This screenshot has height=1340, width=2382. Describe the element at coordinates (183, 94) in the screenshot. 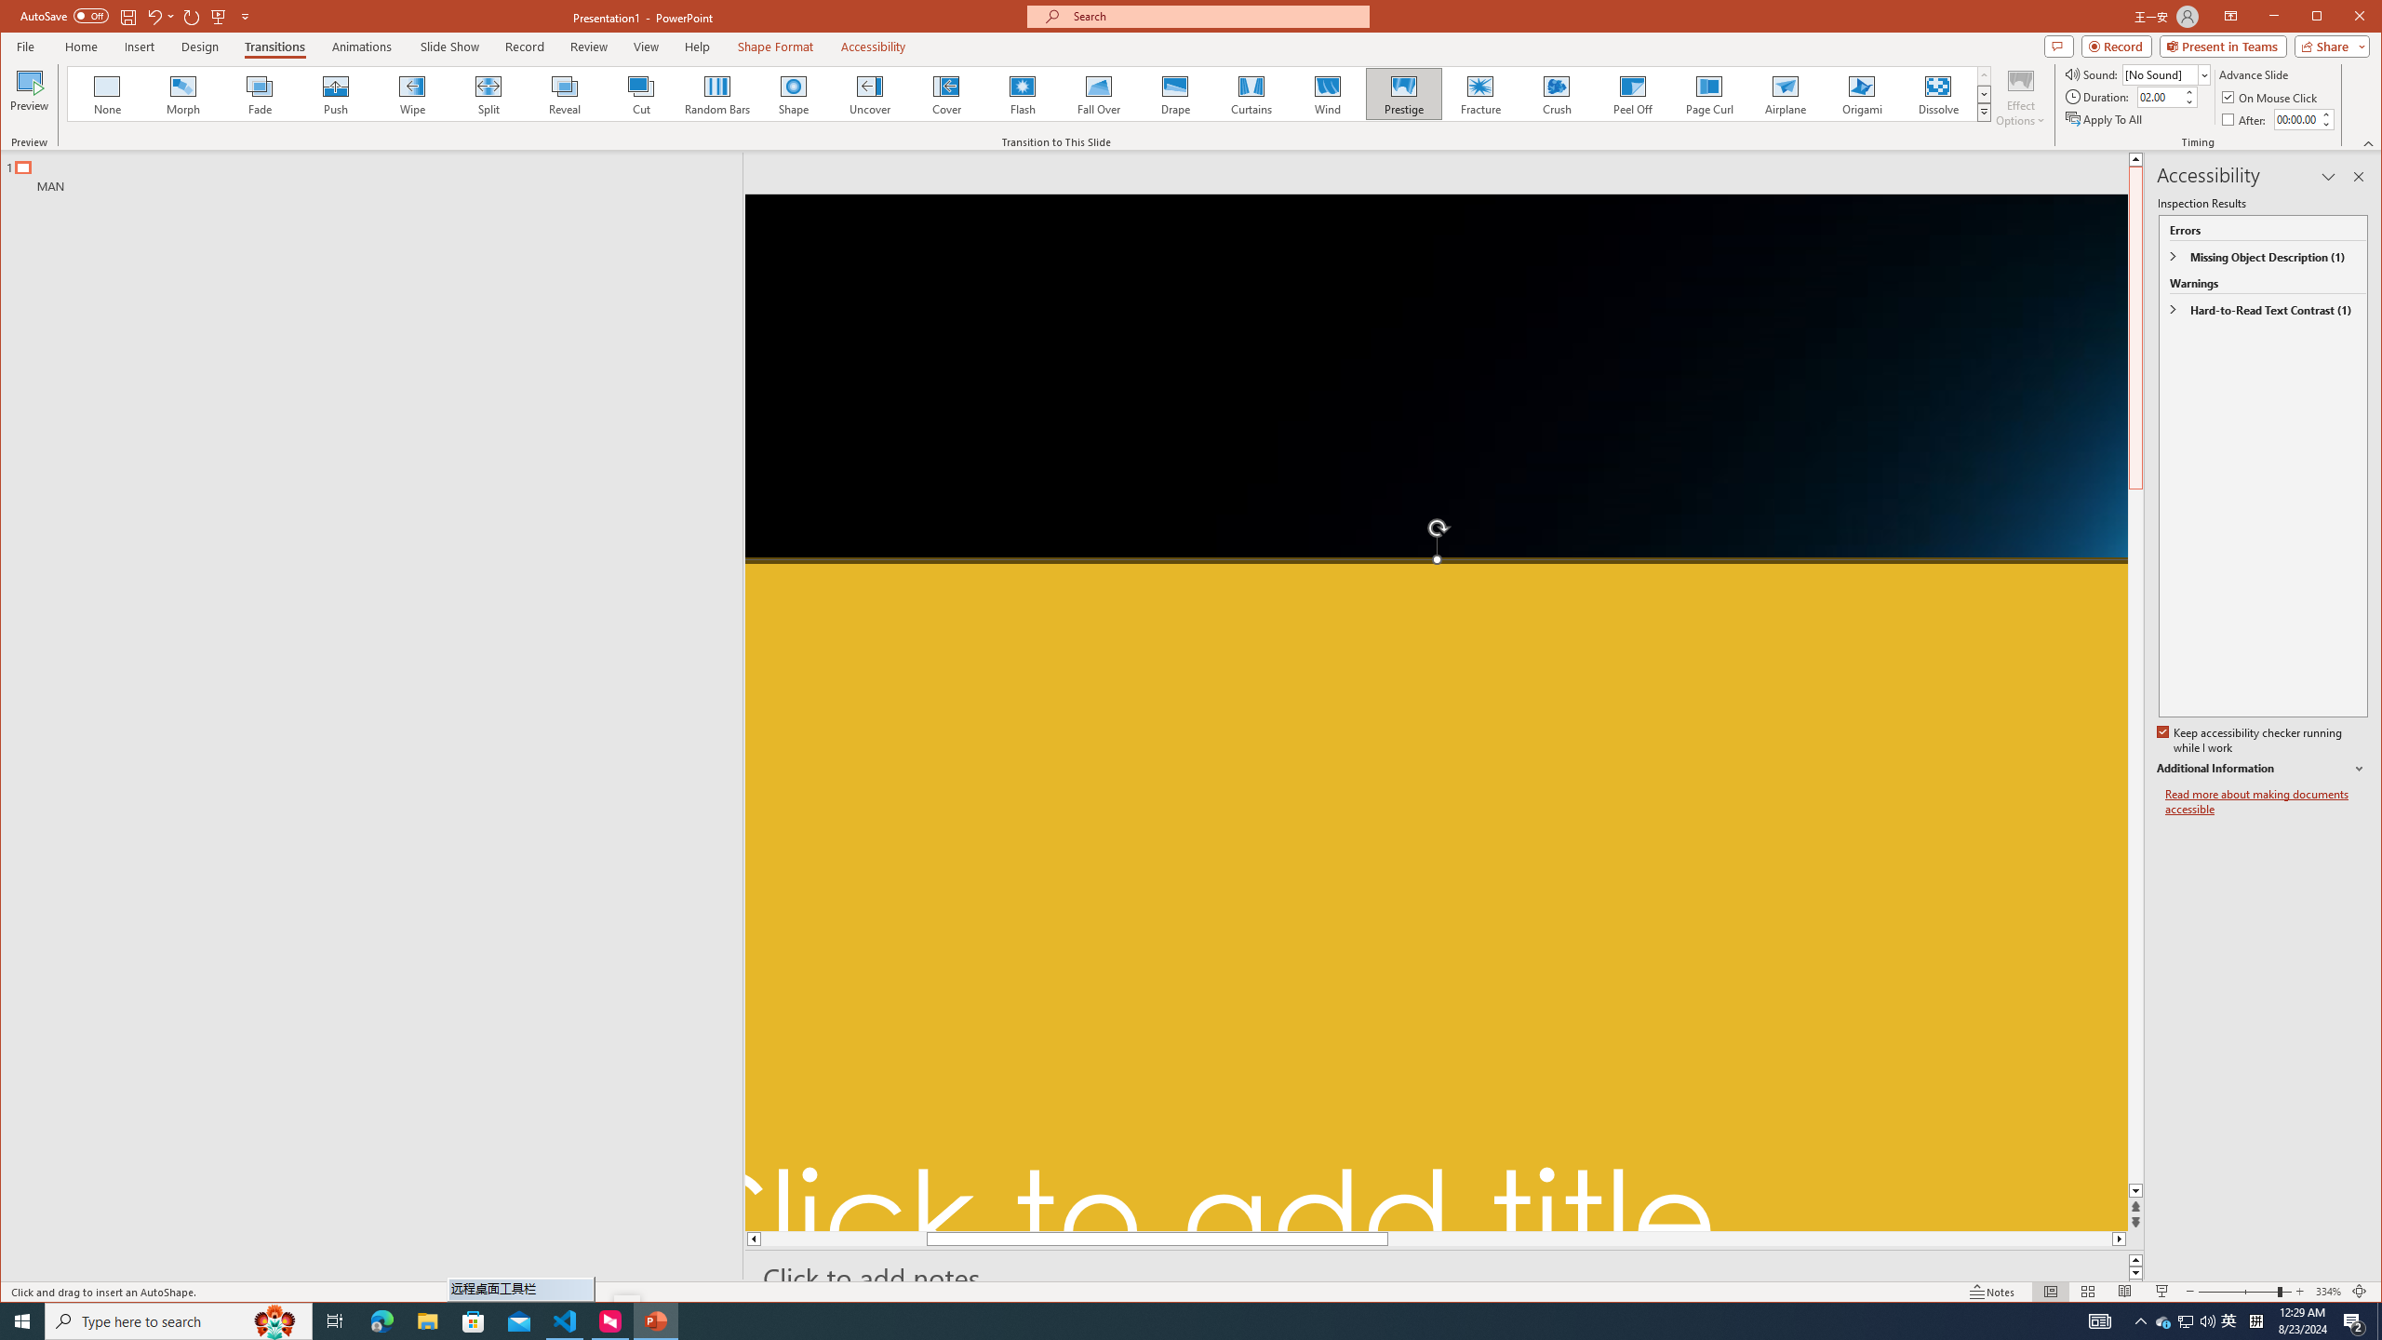

I see `Morph` at that location.